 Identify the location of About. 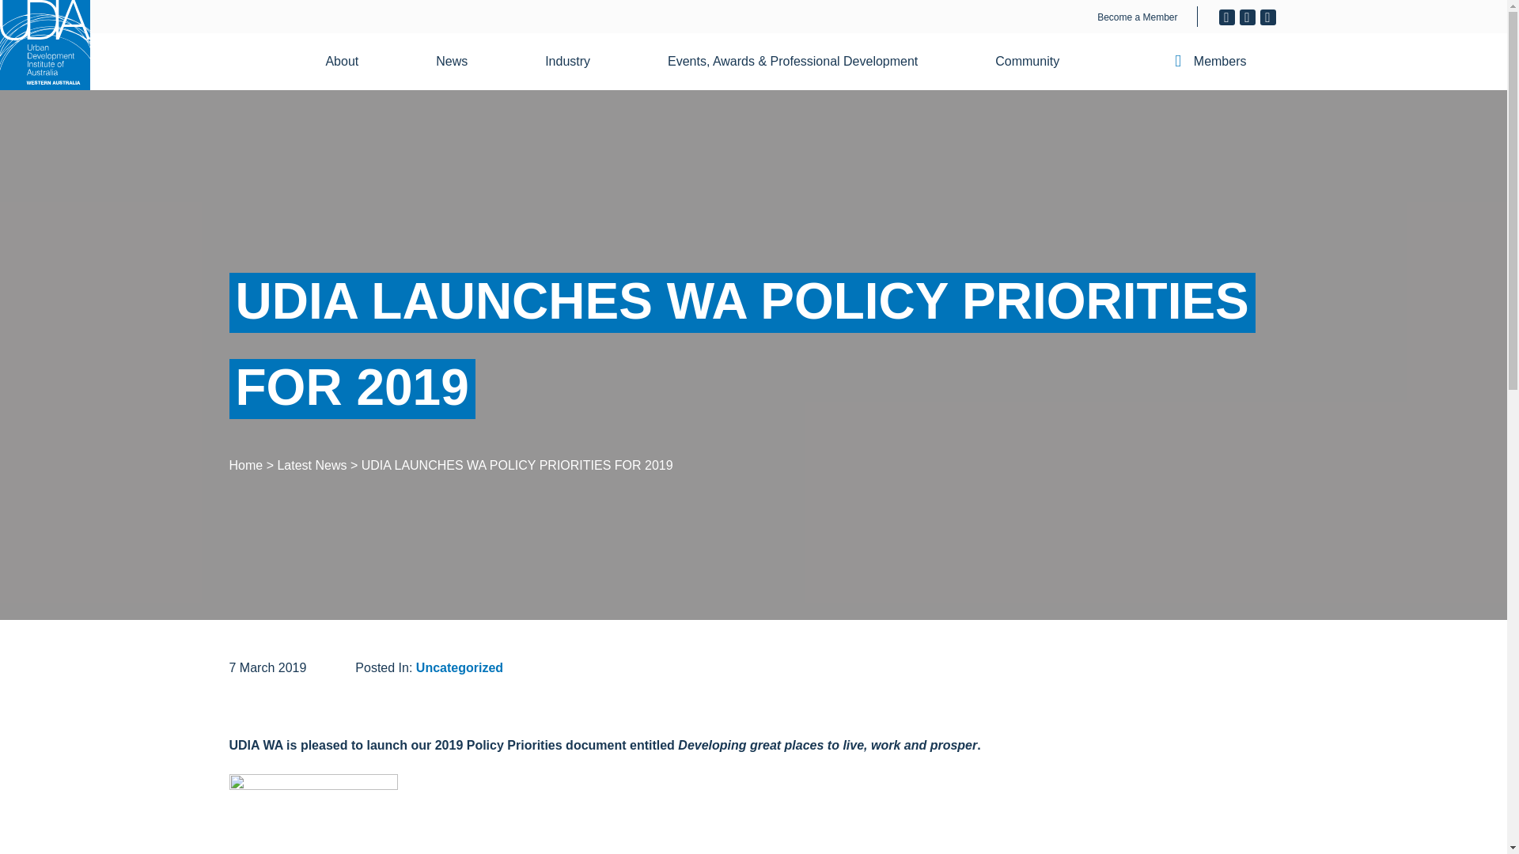
(351, 62).